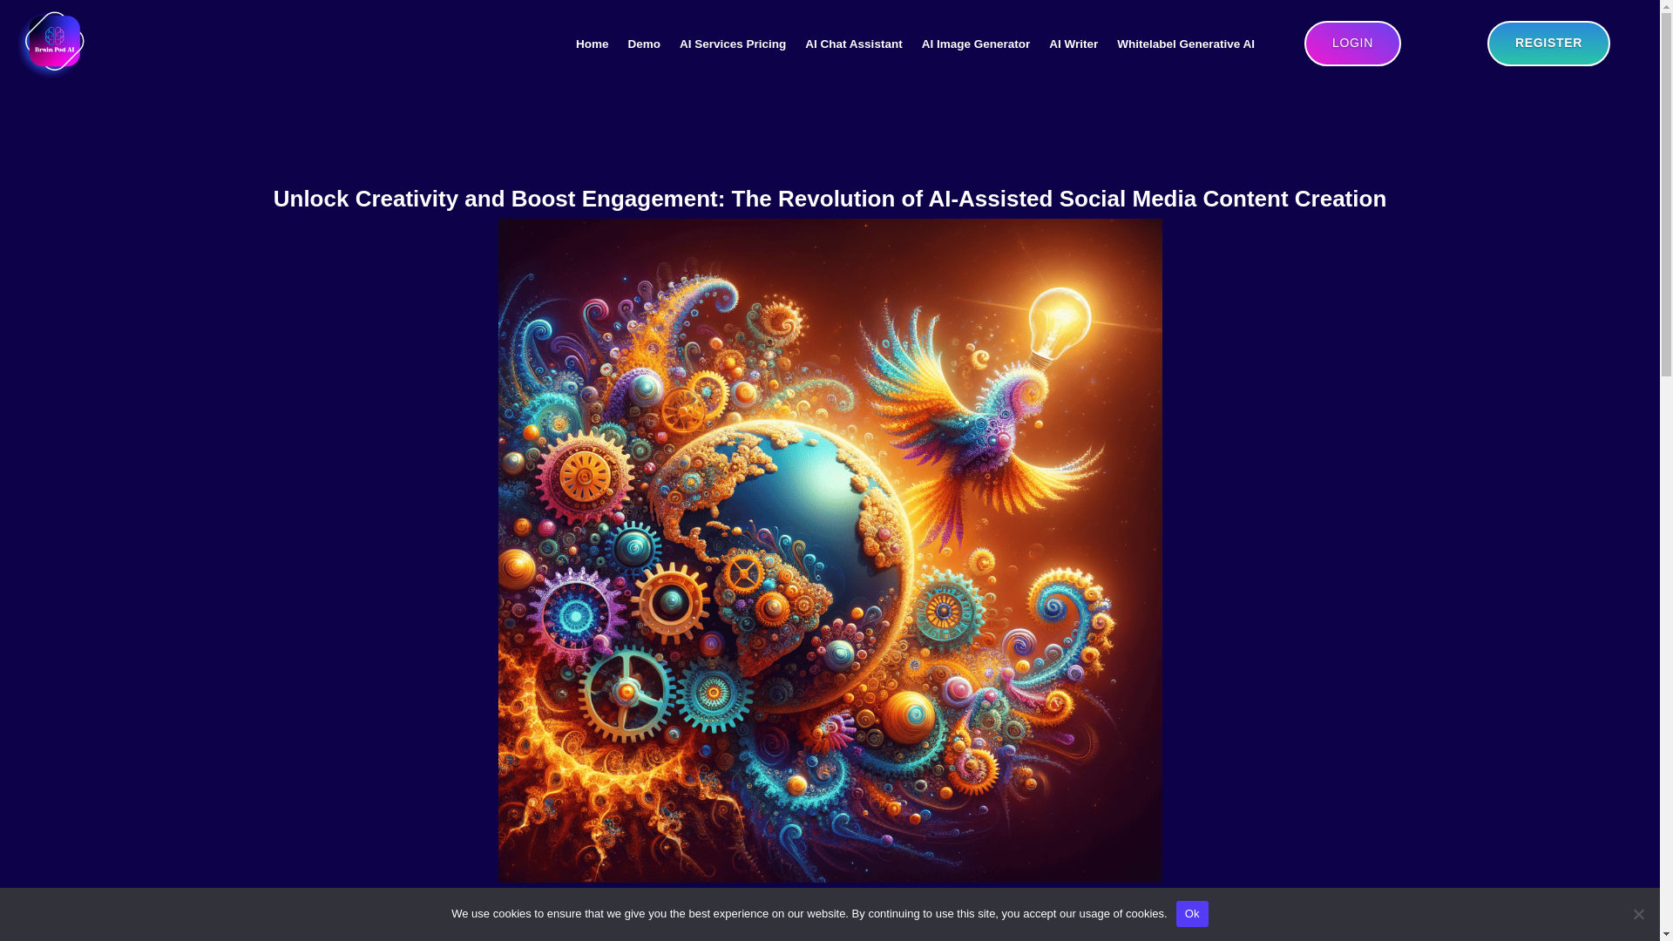  Describe the element at coordinates (976, 44) in the screenshot. I see `AI Image Generator` at that location.